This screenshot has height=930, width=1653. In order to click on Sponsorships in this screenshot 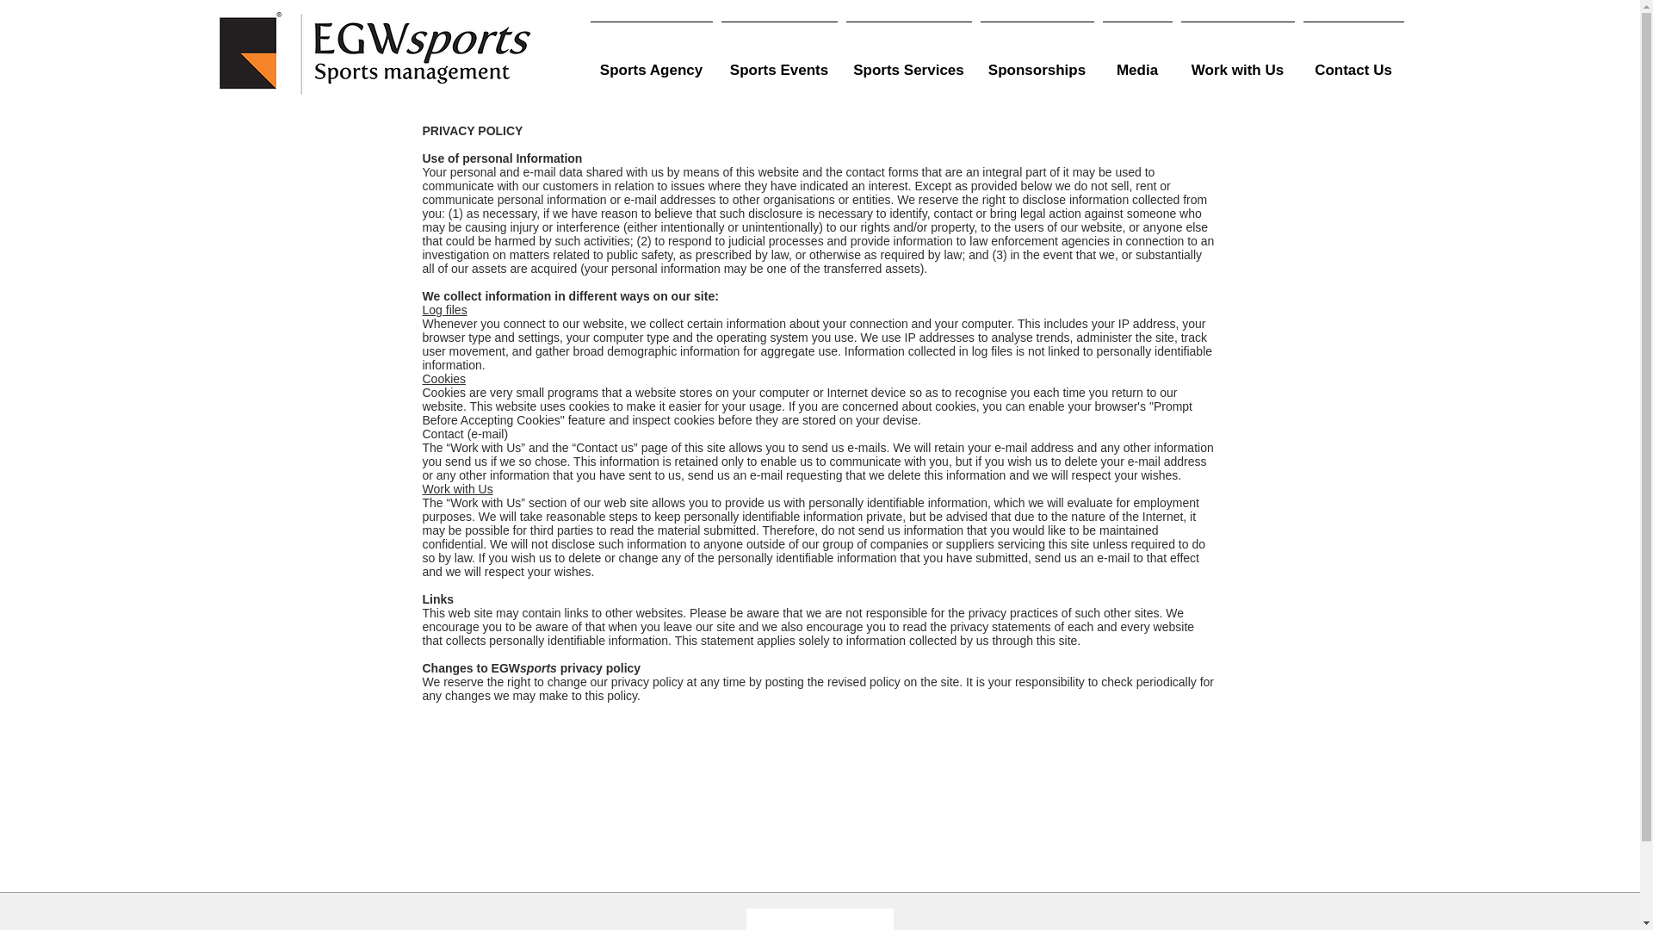, I will do `click(1037, 62)`.